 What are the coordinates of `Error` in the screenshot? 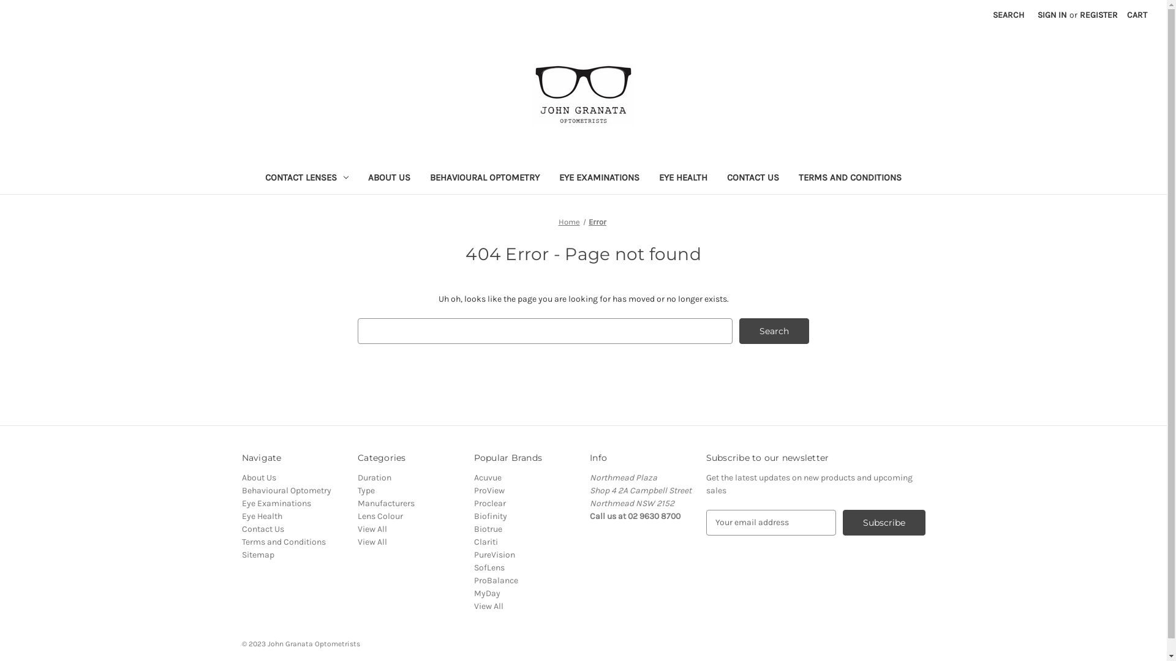 It's located at (598, 222).